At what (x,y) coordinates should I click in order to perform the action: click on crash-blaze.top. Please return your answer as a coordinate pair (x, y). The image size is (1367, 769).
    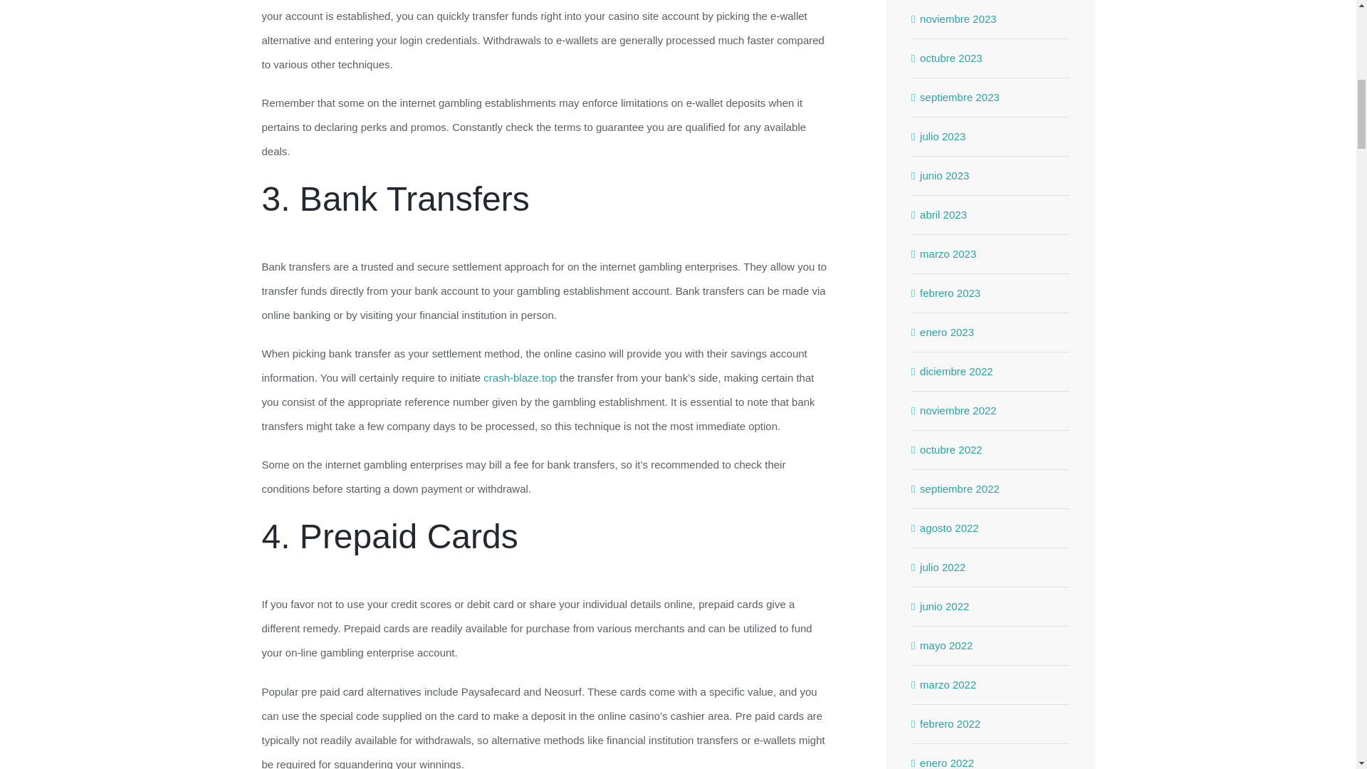
    Looking at the image, I should click on (520, 377).